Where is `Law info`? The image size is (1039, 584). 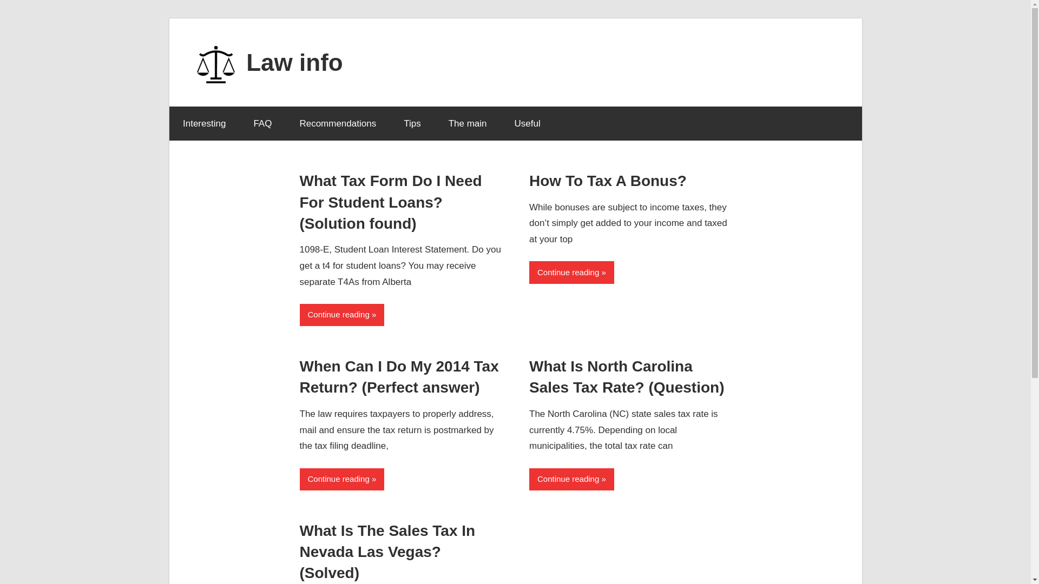 Law info is located at coordinates (294, 62).